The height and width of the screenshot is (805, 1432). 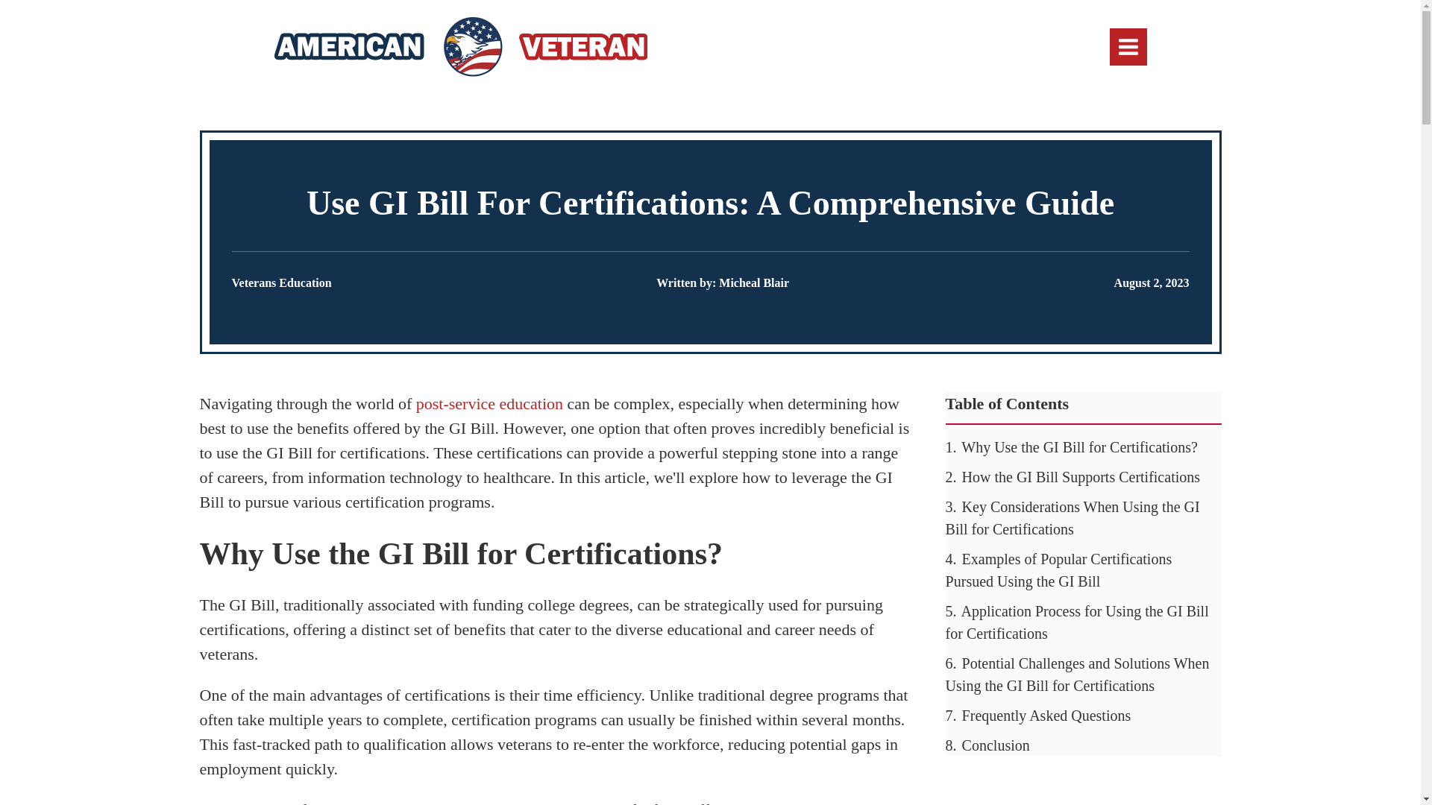 What do you see at coordinates (1038, 716) in the screenshot?
I see `7. Frequently Asked Questions` at bounding box center [1038, 716].